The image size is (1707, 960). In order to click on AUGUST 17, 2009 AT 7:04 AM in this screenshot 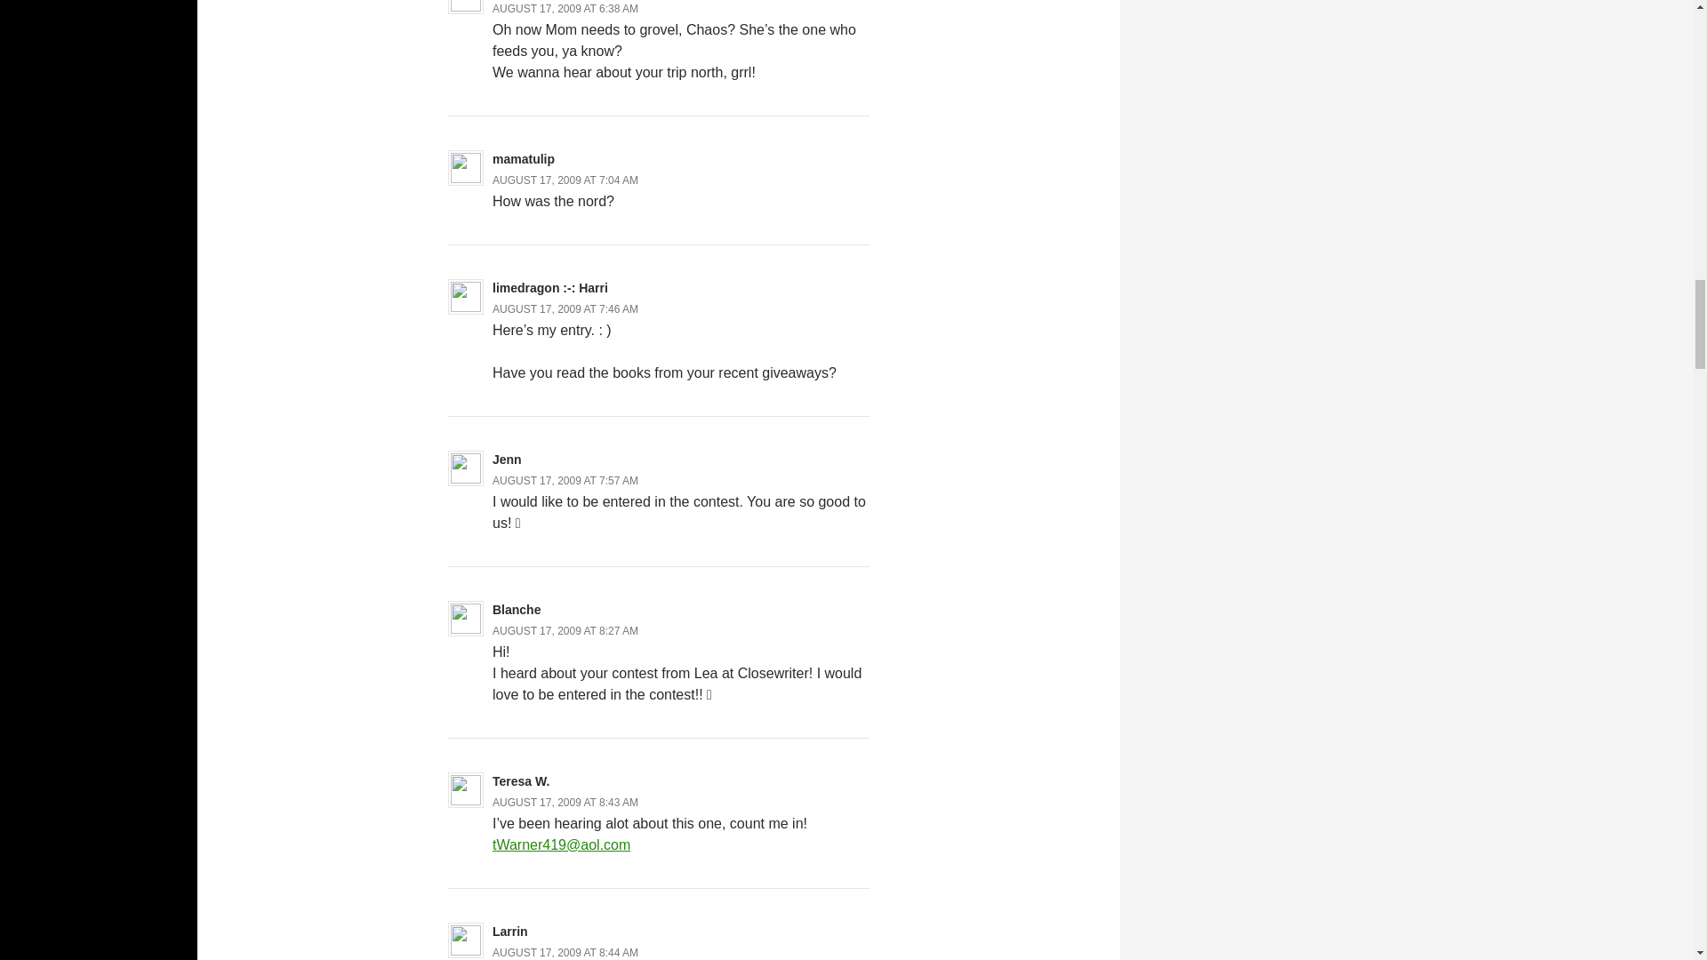, I will do `click(565, 180)`.